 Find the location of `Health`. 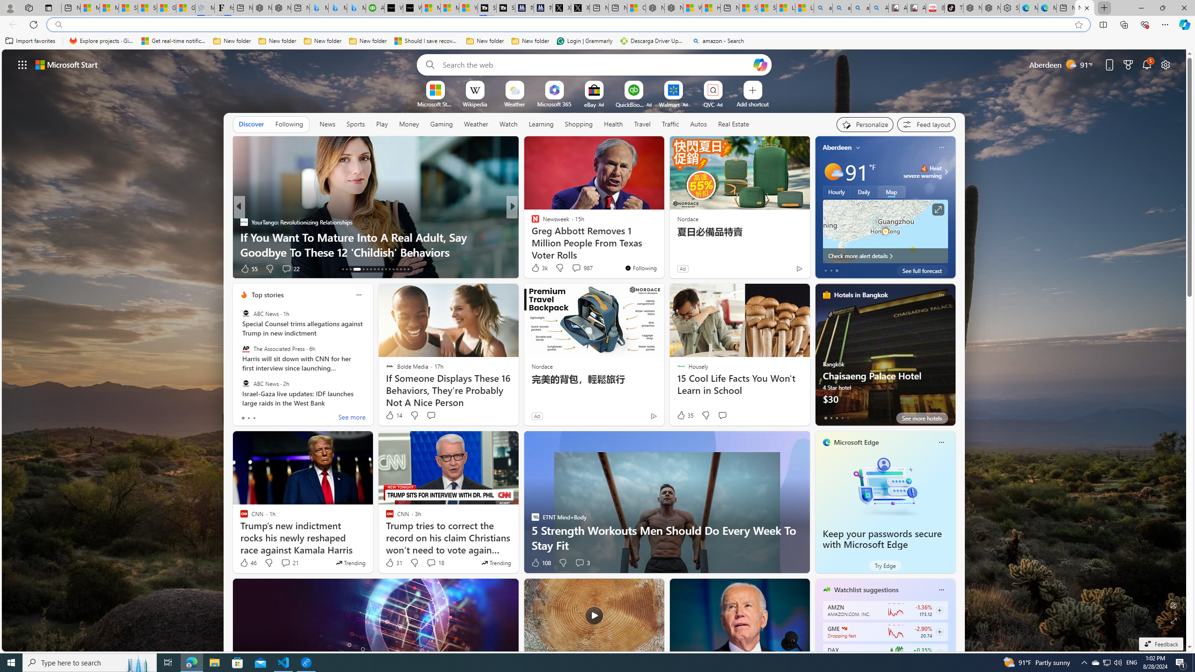

Health is located at coordinates (613, 124).